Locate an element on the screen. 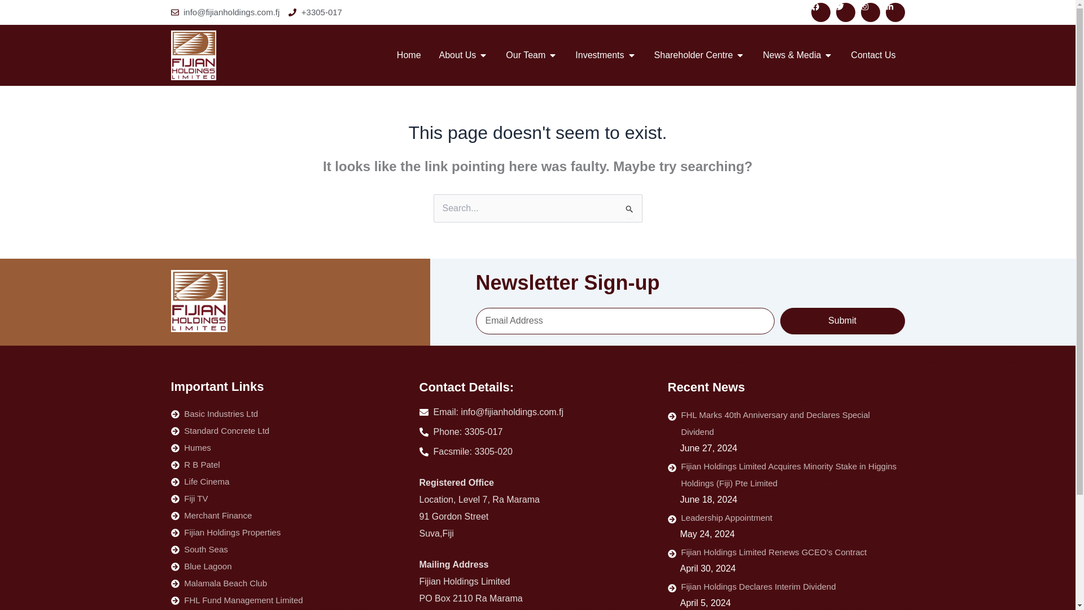 This screenshot has height=610, width=1084. Open Shareholder Centre is located at coordinates (740, 55).